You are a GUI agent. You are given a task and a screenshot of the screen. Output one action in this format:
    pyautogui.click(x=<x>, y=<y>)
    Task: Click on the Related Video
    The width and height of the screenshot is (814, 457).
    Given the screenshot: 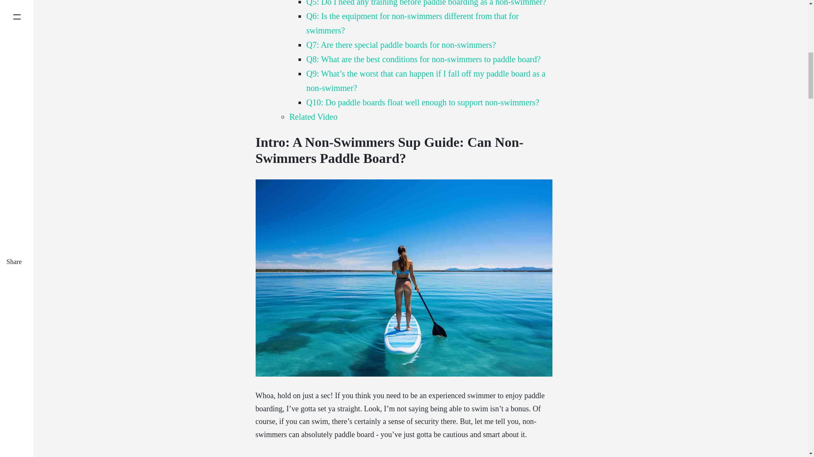 What is the action you would take?
    pyautogui.click(x=313, y=117)
    